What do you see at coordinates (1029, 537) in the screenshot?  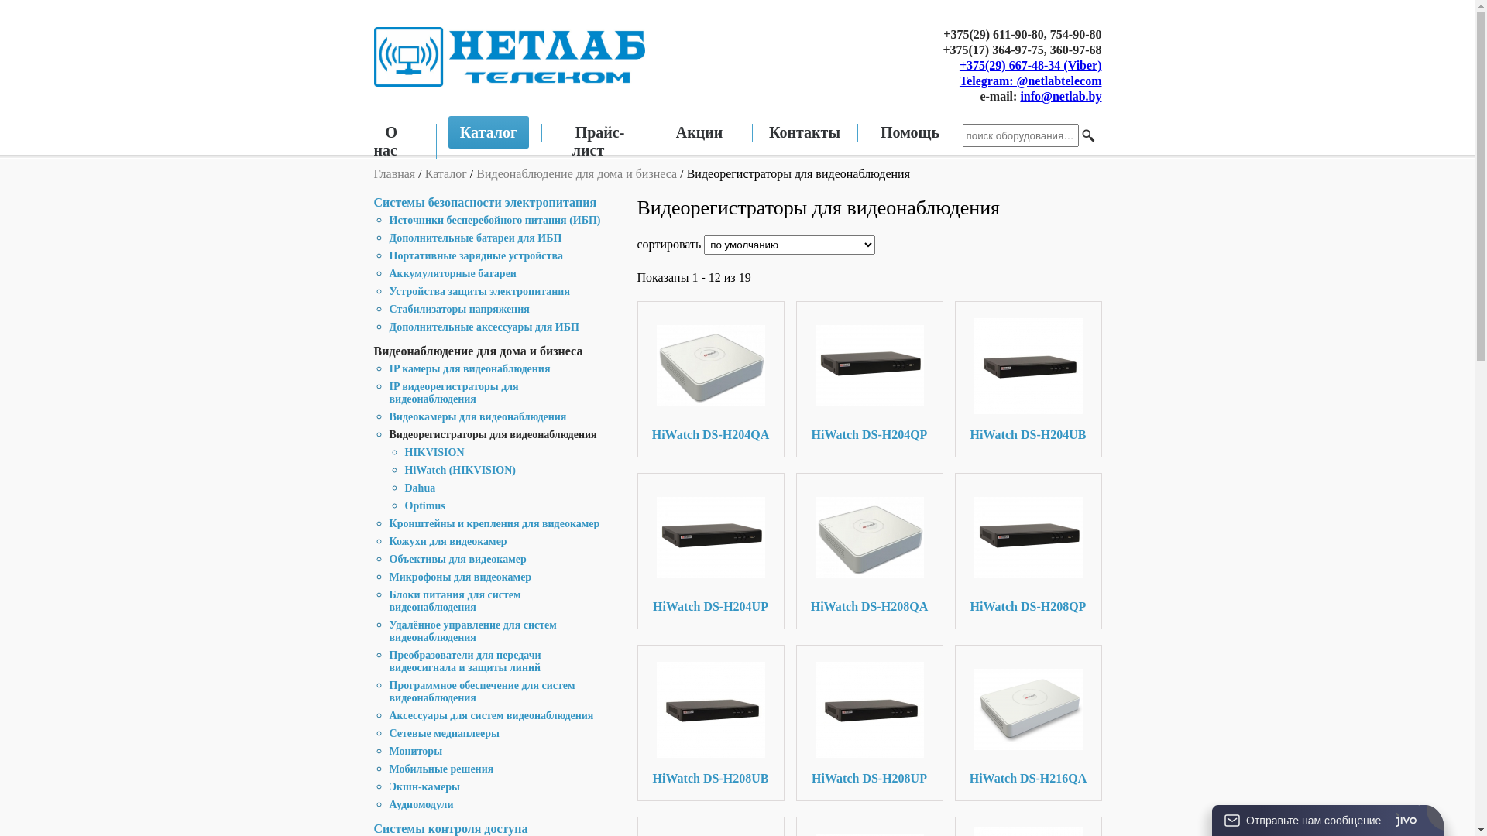 I see `HiWatch DS-H208QP` at bounding box center [1029, 537].